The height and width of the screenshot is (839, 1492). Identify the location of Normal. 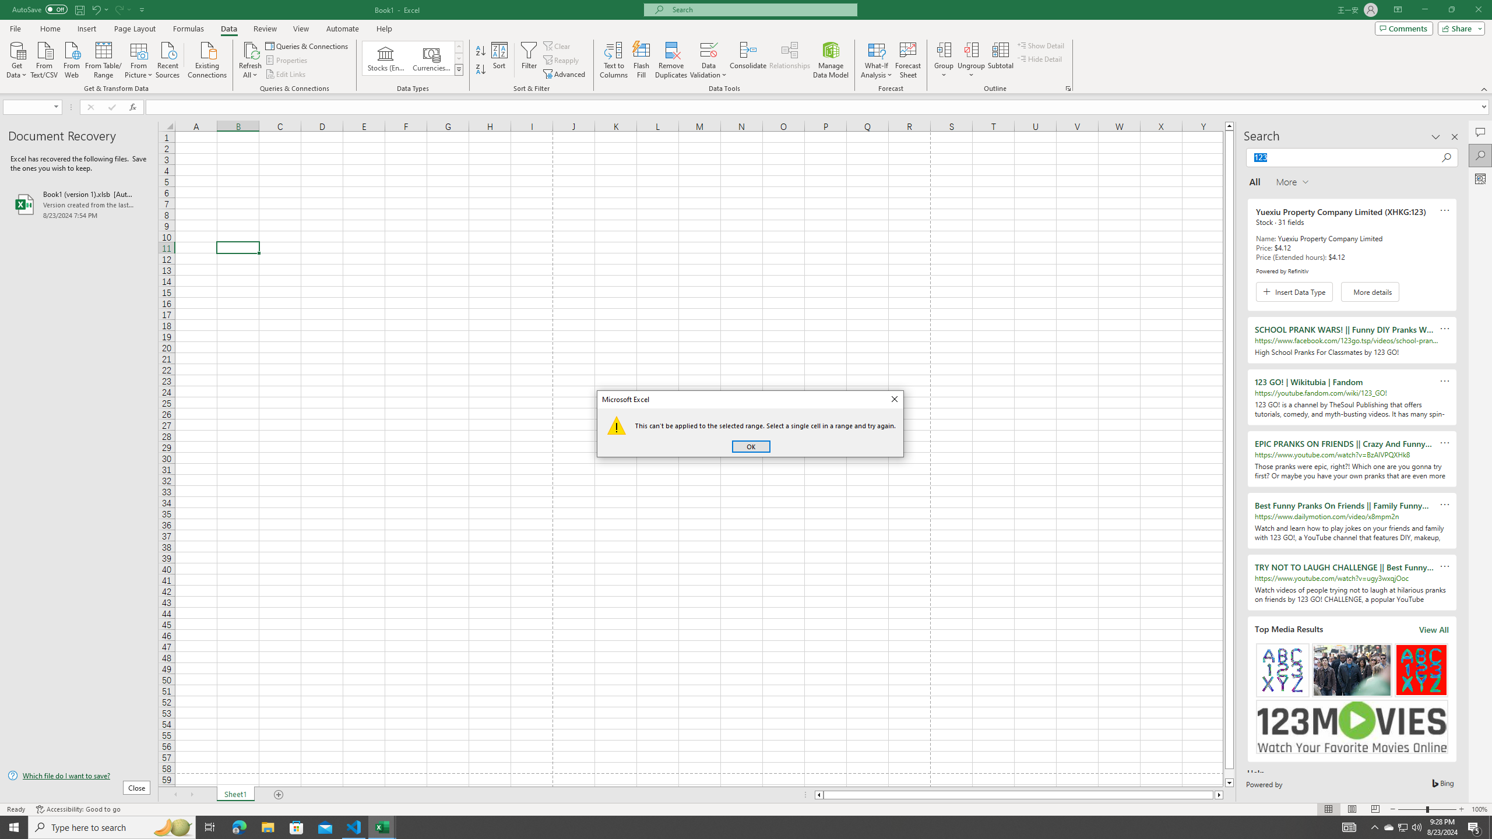
(1328, 809).